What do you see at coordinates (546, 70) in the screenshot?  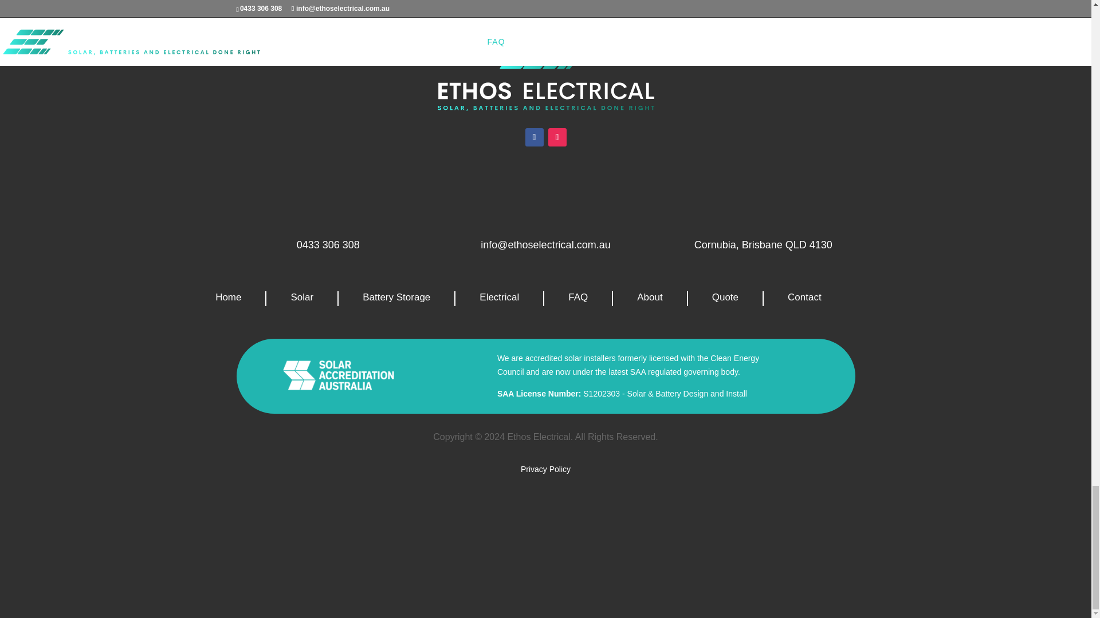 I see `New Logo Vertical White` at bounding box center [546, 70].